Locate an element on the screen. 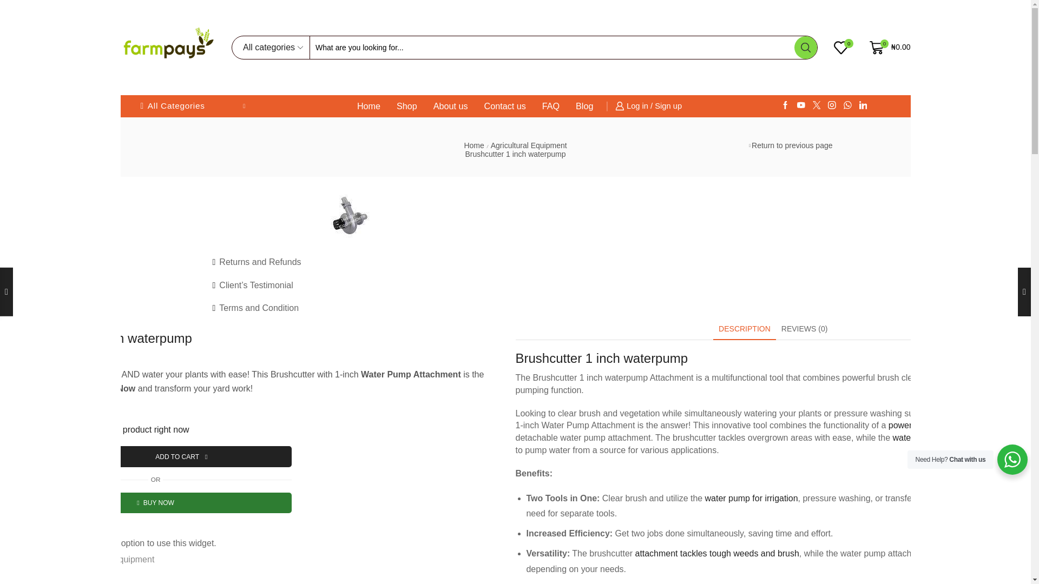 This screenshot has height=584, width=1039. Shop is located at coordinates (407, 106).